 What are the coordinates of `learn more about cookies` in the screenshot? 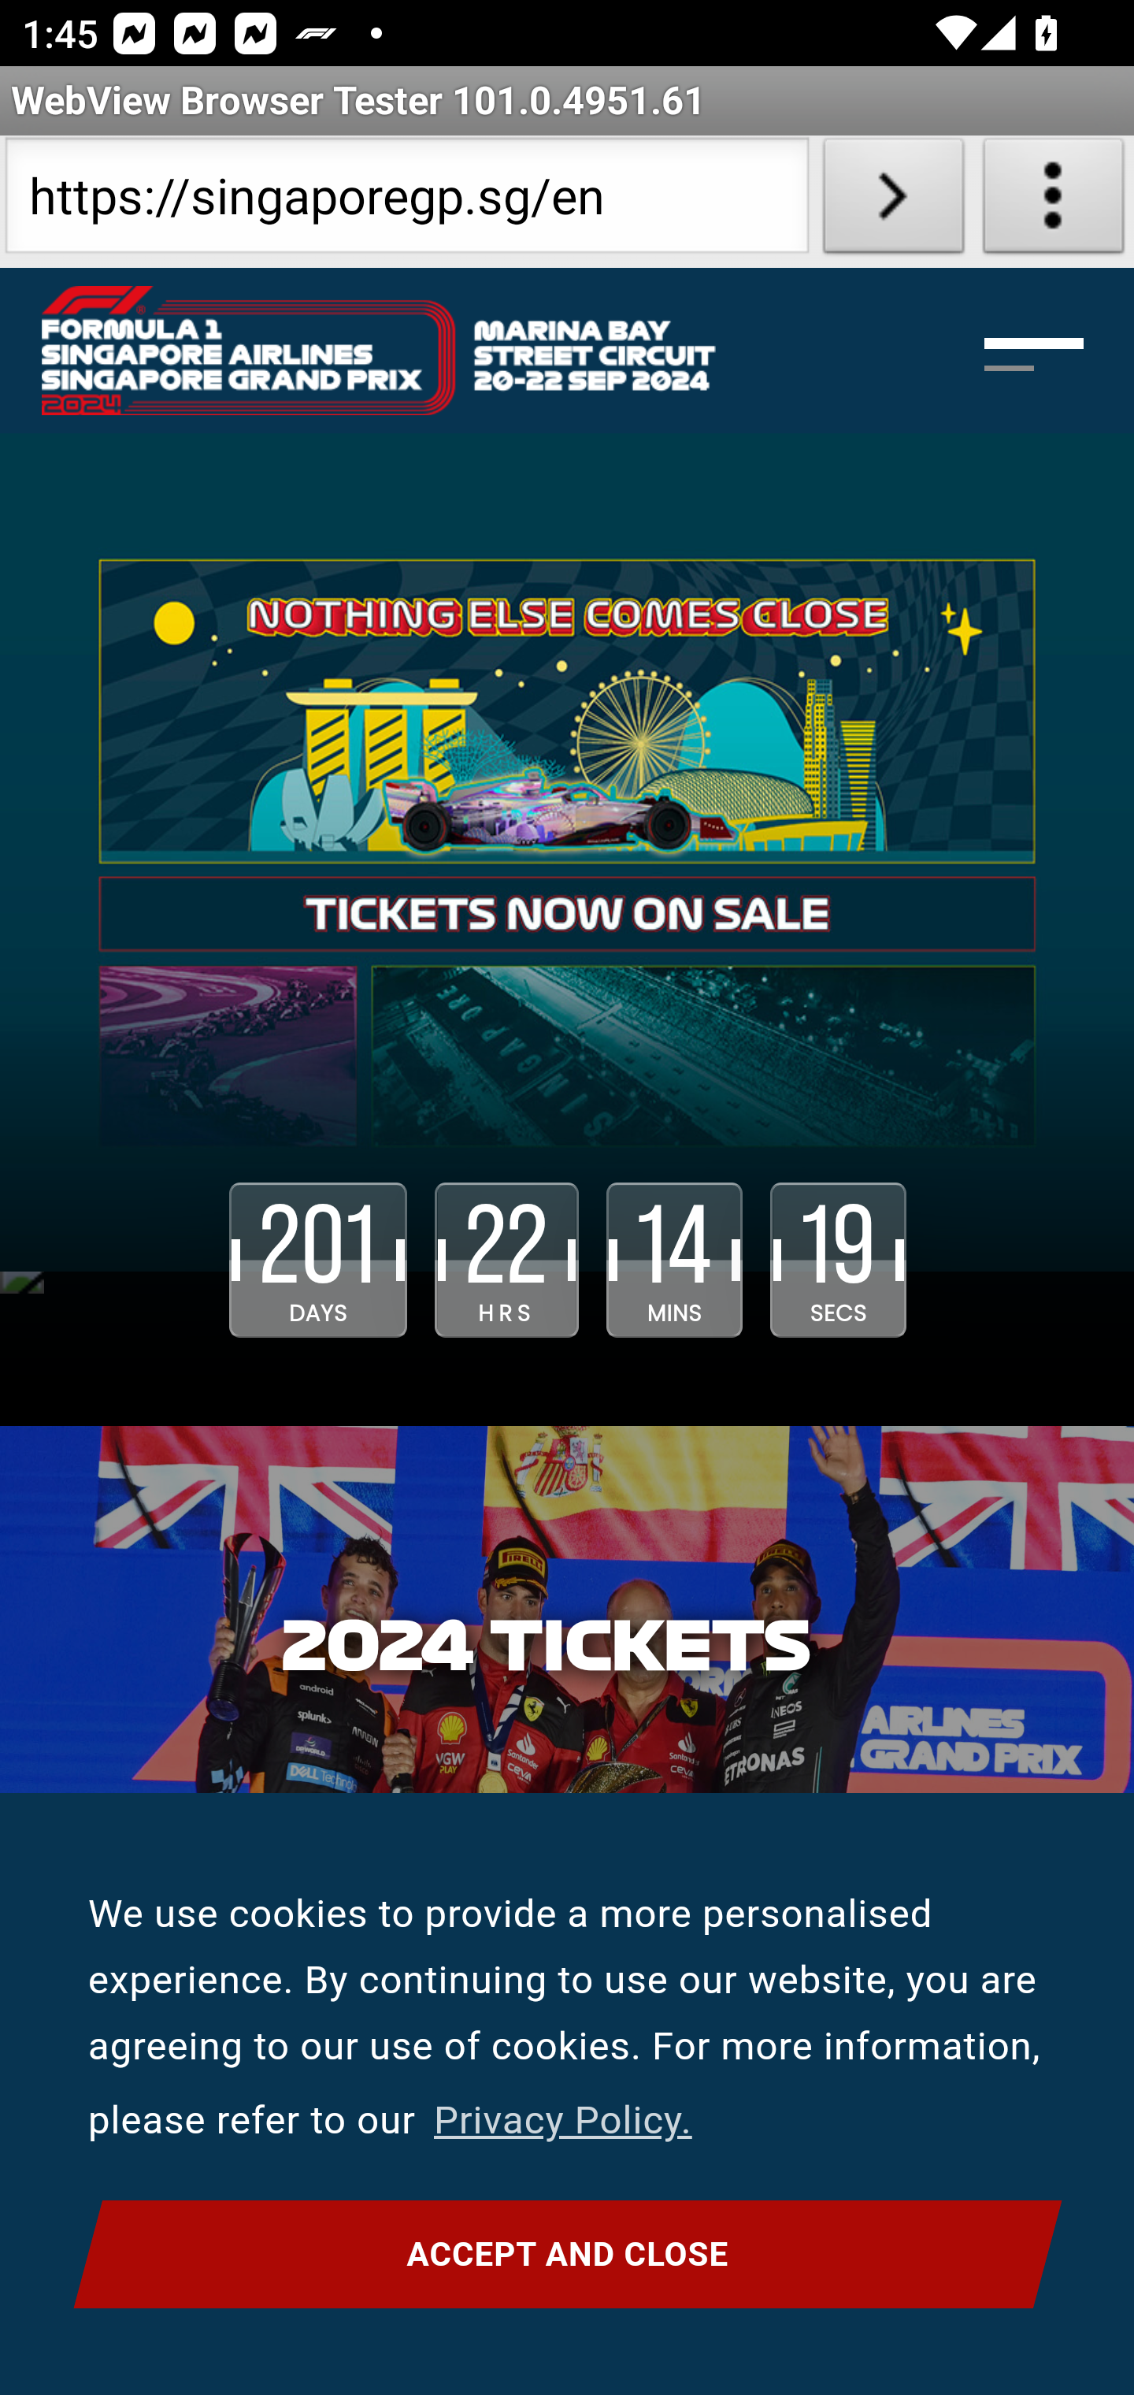 It's located at (562, 2121).